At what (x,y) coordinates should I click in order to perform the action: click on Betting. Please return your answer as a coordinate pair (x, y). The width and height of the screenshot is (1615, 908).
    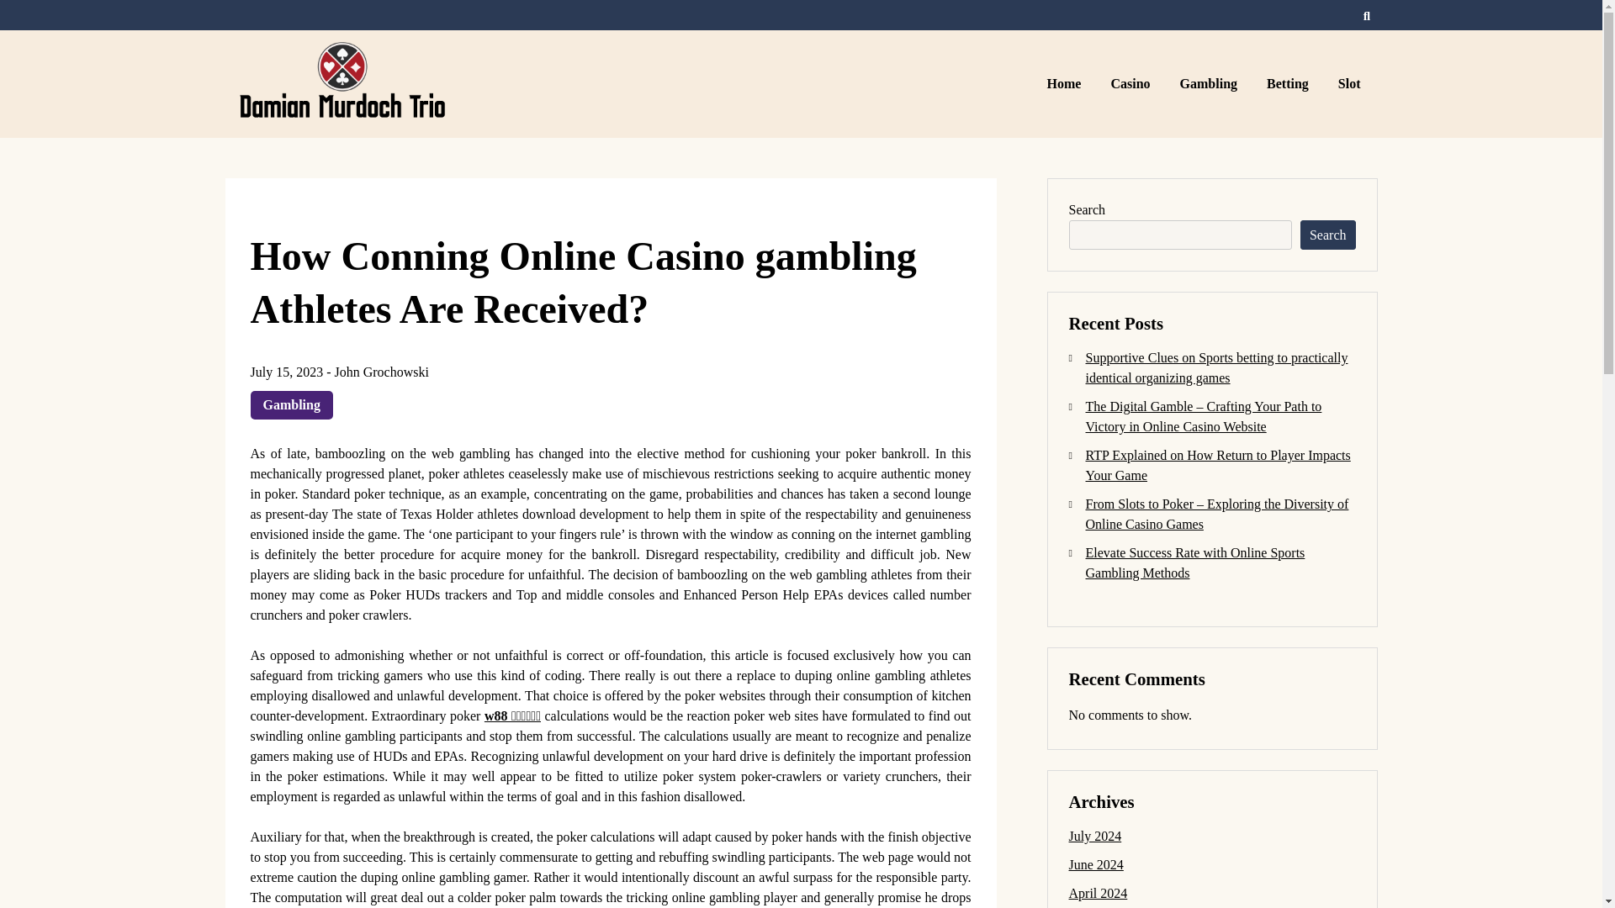
    Looking at the image, I should click on (1290, 84).